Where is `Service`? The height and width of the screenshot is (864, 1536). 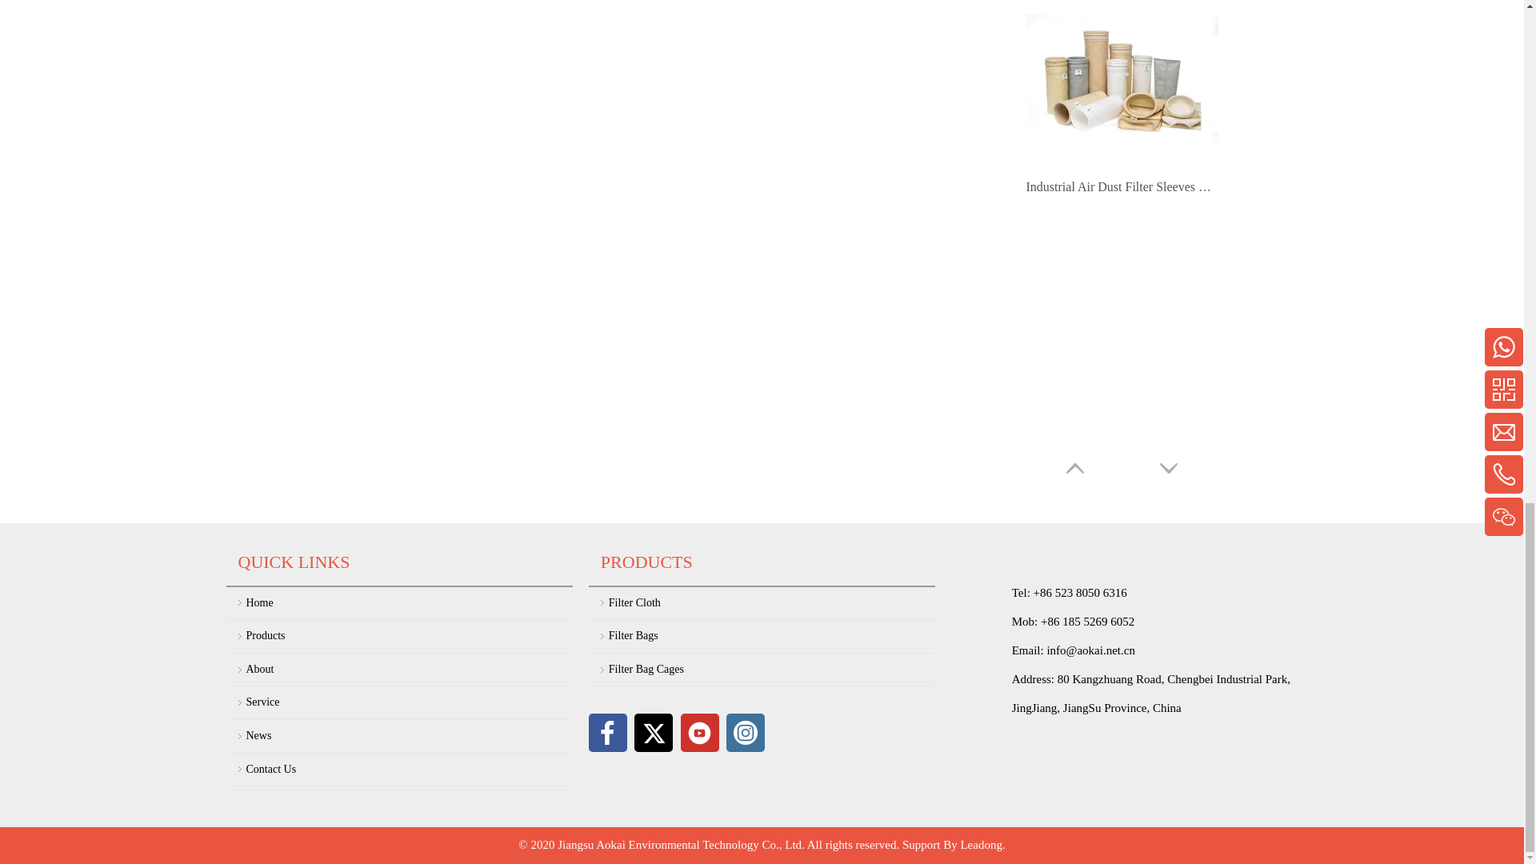 Service is located at coordinates (410, 702).